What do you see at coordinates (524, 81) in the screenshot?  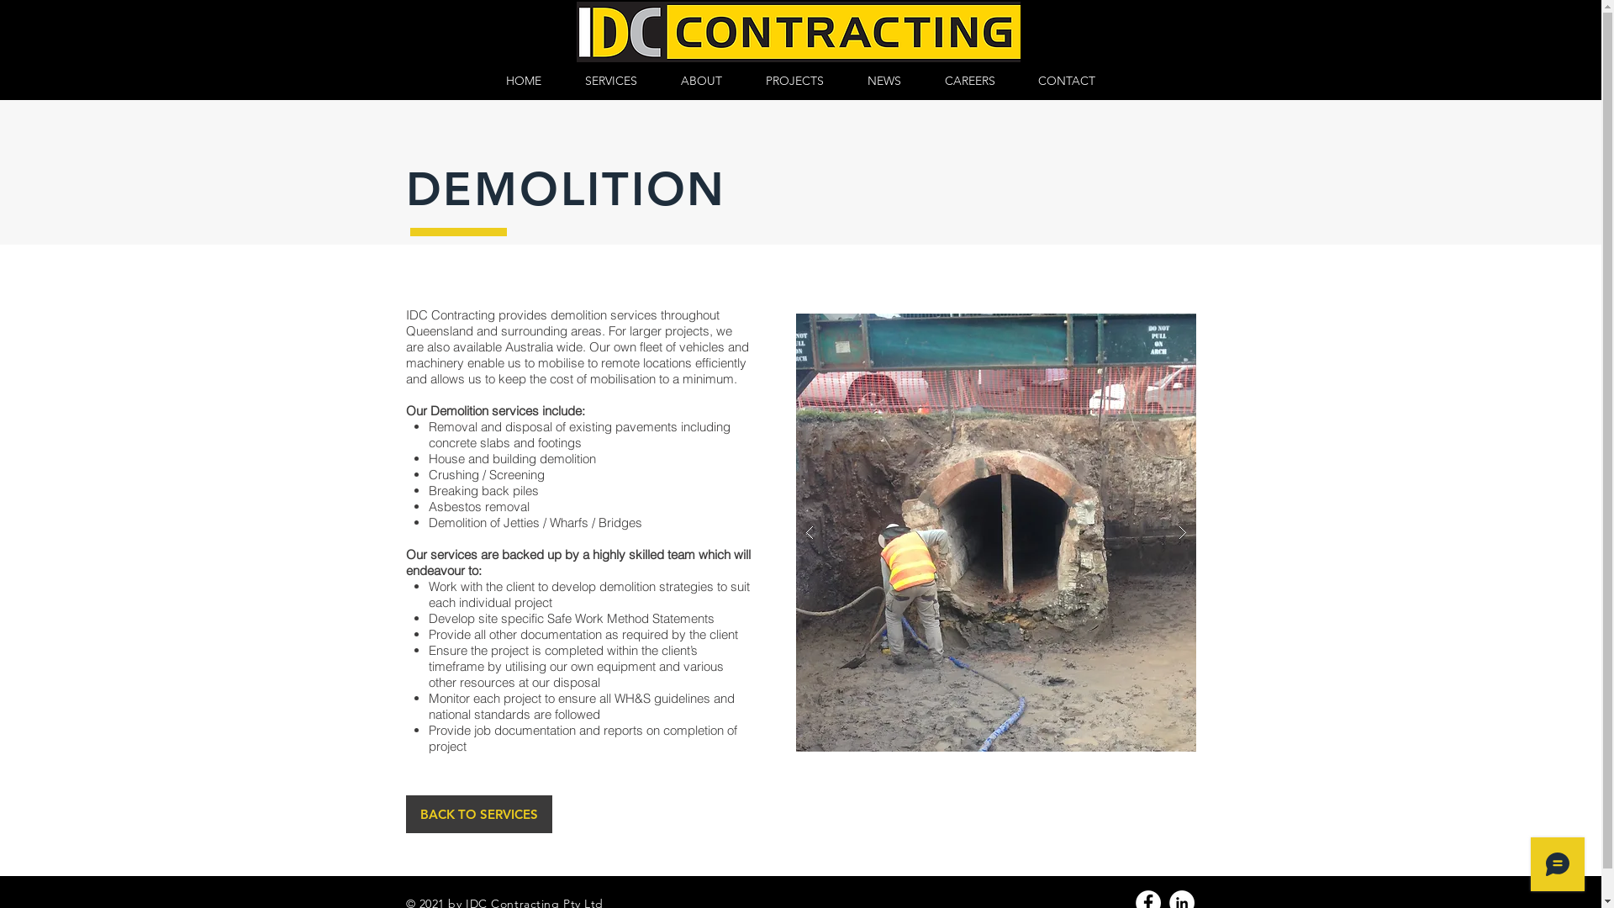 I see `HOME` at bounding box center [524, 81].